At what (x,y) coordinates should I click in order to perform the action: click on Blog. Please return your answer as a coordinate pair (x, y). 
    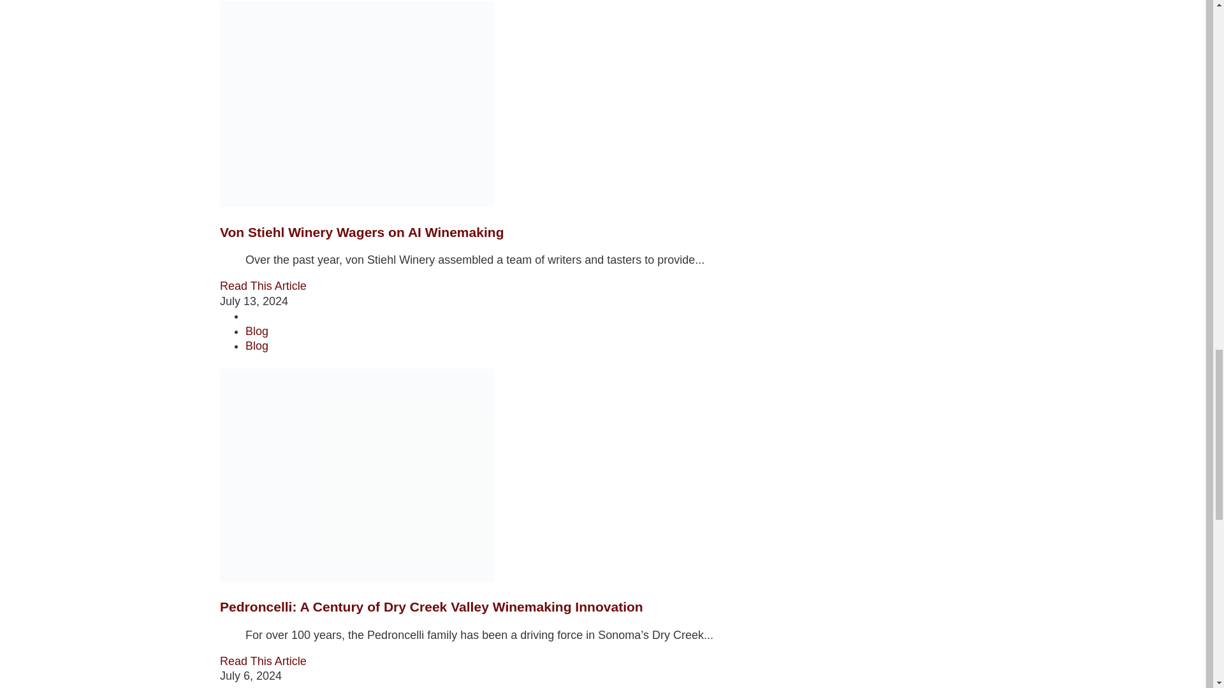
    Looking at the image, I should click on (256, 345).